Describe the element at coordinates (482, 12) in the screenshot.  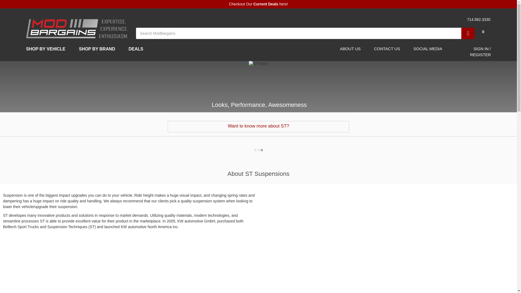
I see `0` at that location.